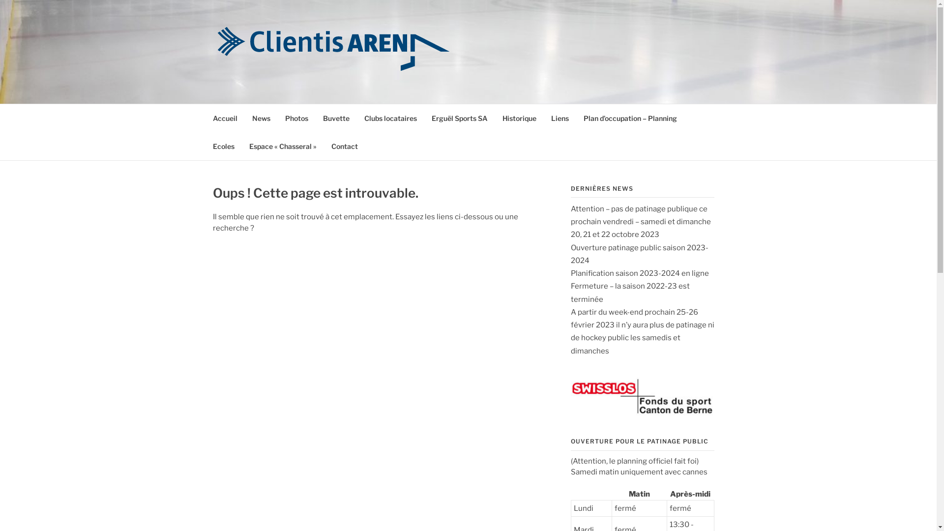  Describe the element at coordinates (261, 118) in the screenshot. I see `News` at that location.